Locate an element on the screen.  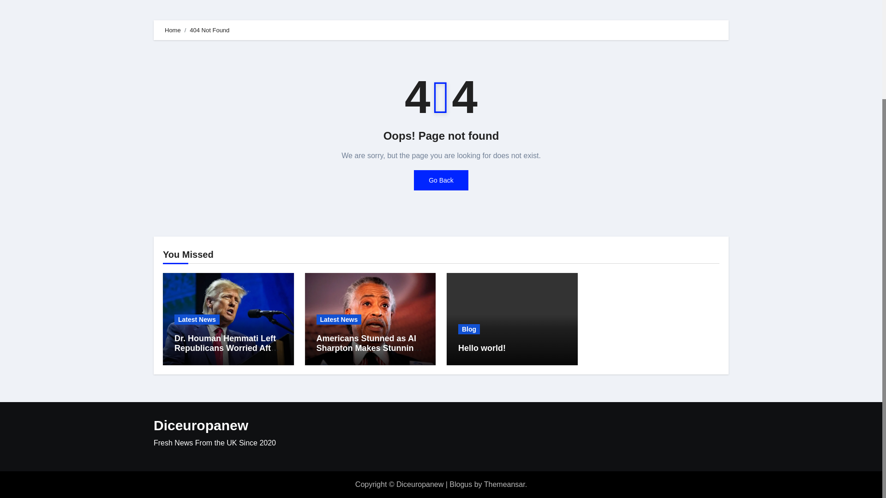
Go Back is located at coordinates (441, 180).